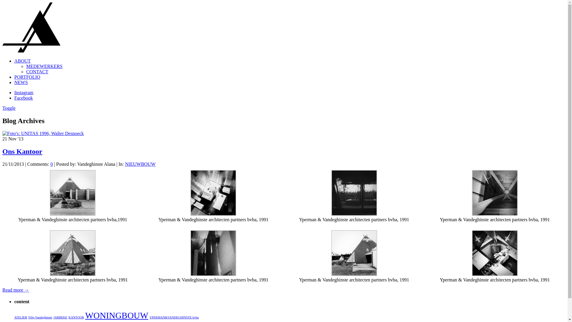 The width and height of the screenshot is (572, 322). What do you see at coordinates (40, 317) in the screenshot?
I see `Filip Vandeghinste` at bounding box center [40, 317].